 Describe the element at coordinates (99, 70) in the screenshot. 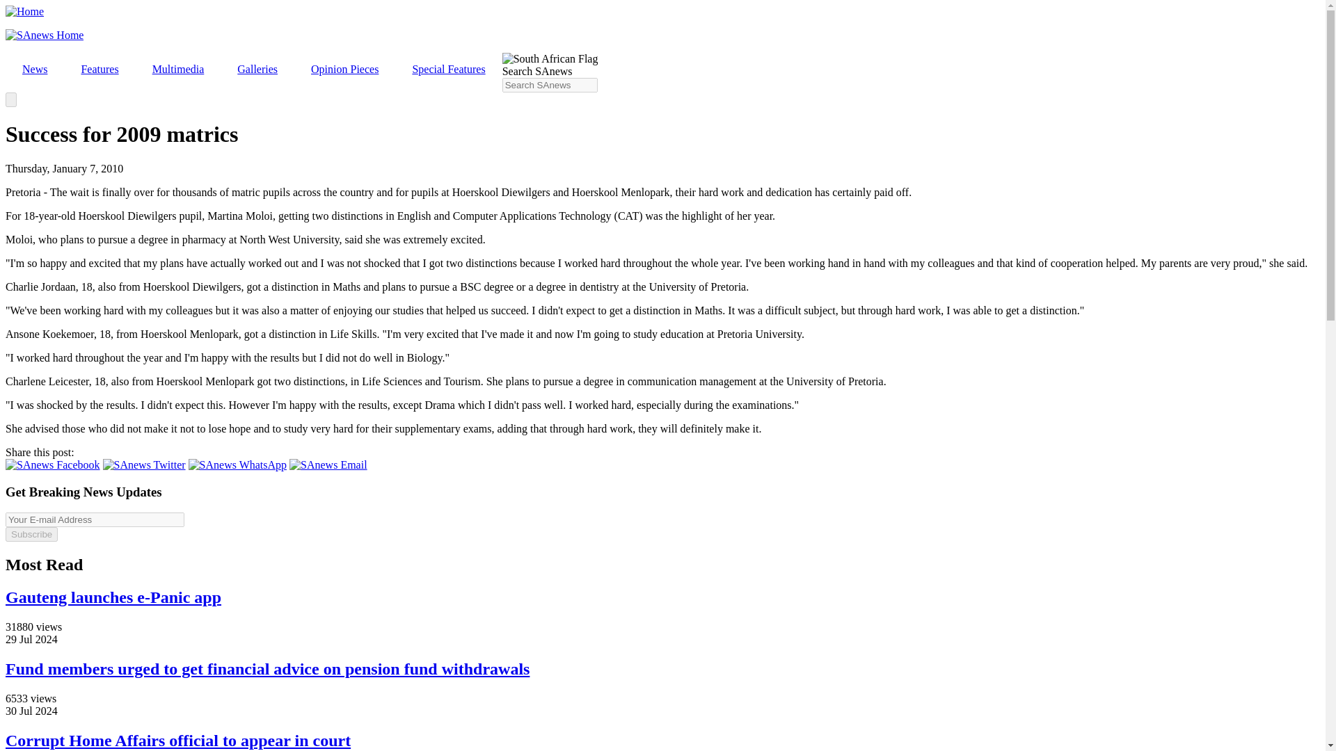

I see `Features` at that location.